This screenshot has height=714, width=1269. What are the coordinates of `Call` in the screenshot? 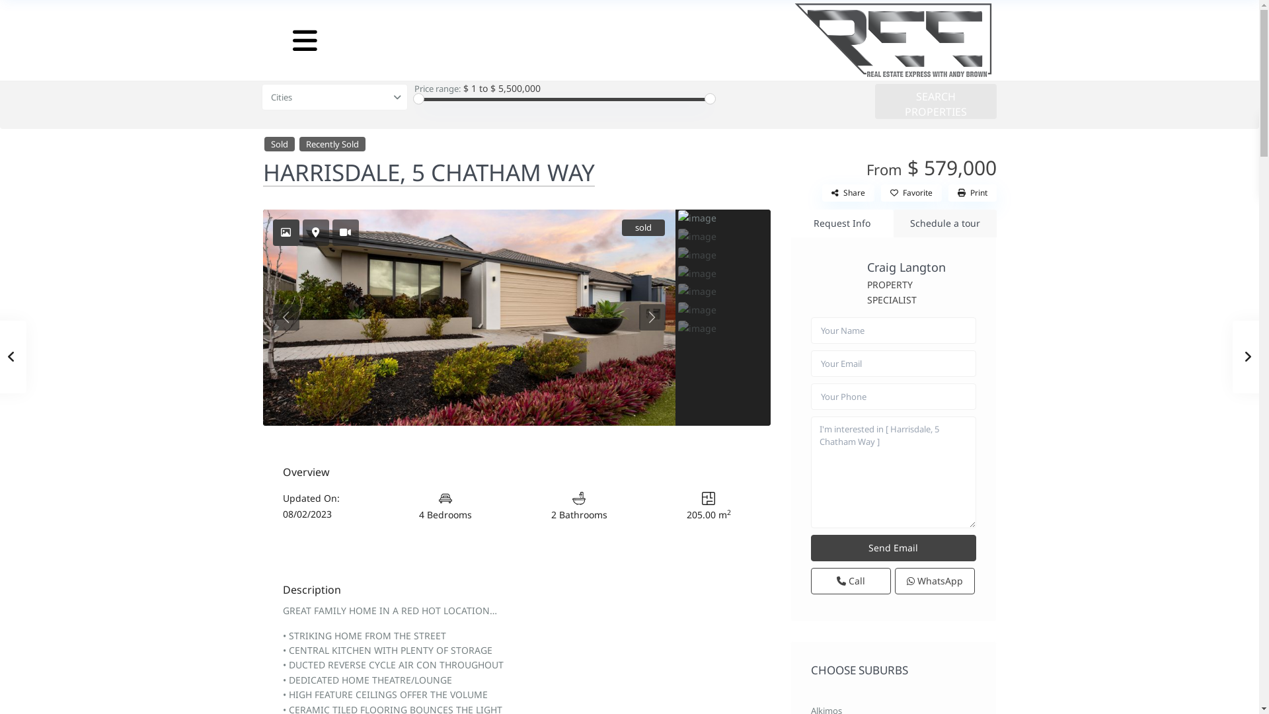 It's located at (850, 581).